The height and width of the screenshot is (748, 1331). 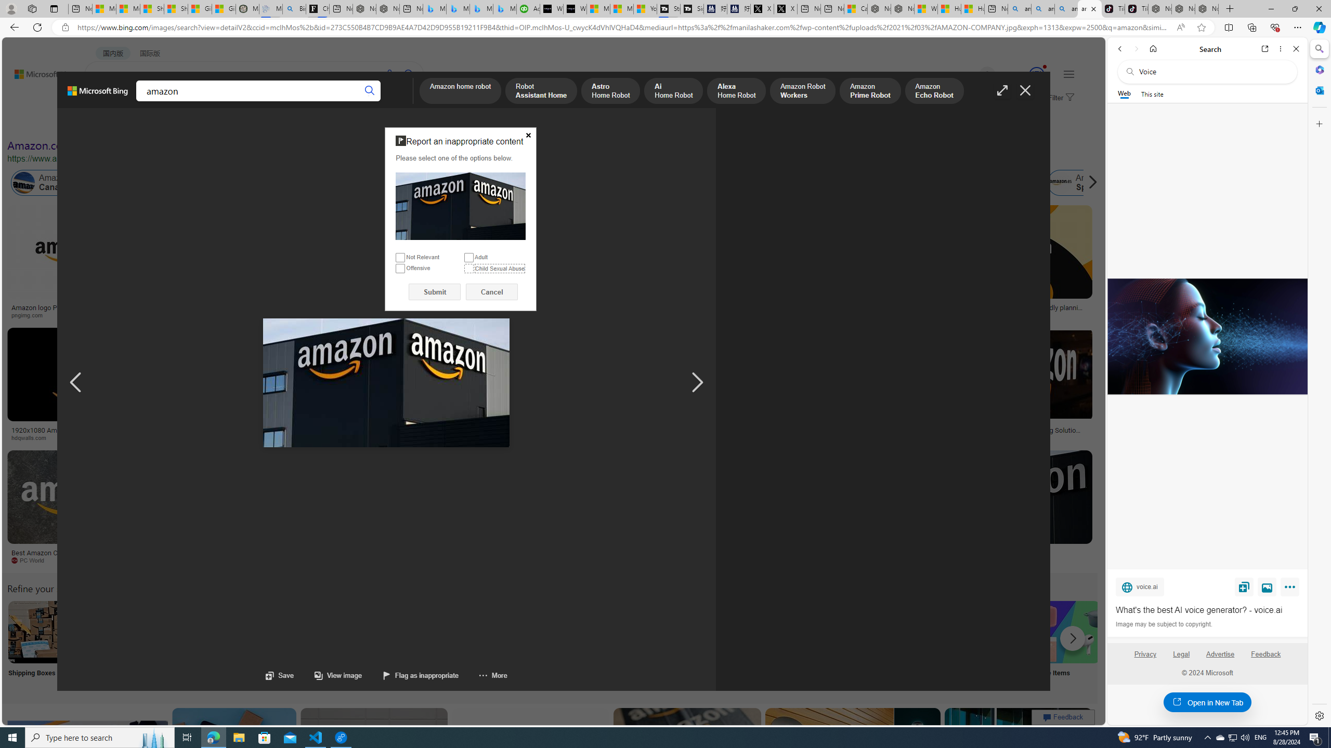 I want to click on Amazon Echo Dot 4th Gen, so click(x=616, y=242).